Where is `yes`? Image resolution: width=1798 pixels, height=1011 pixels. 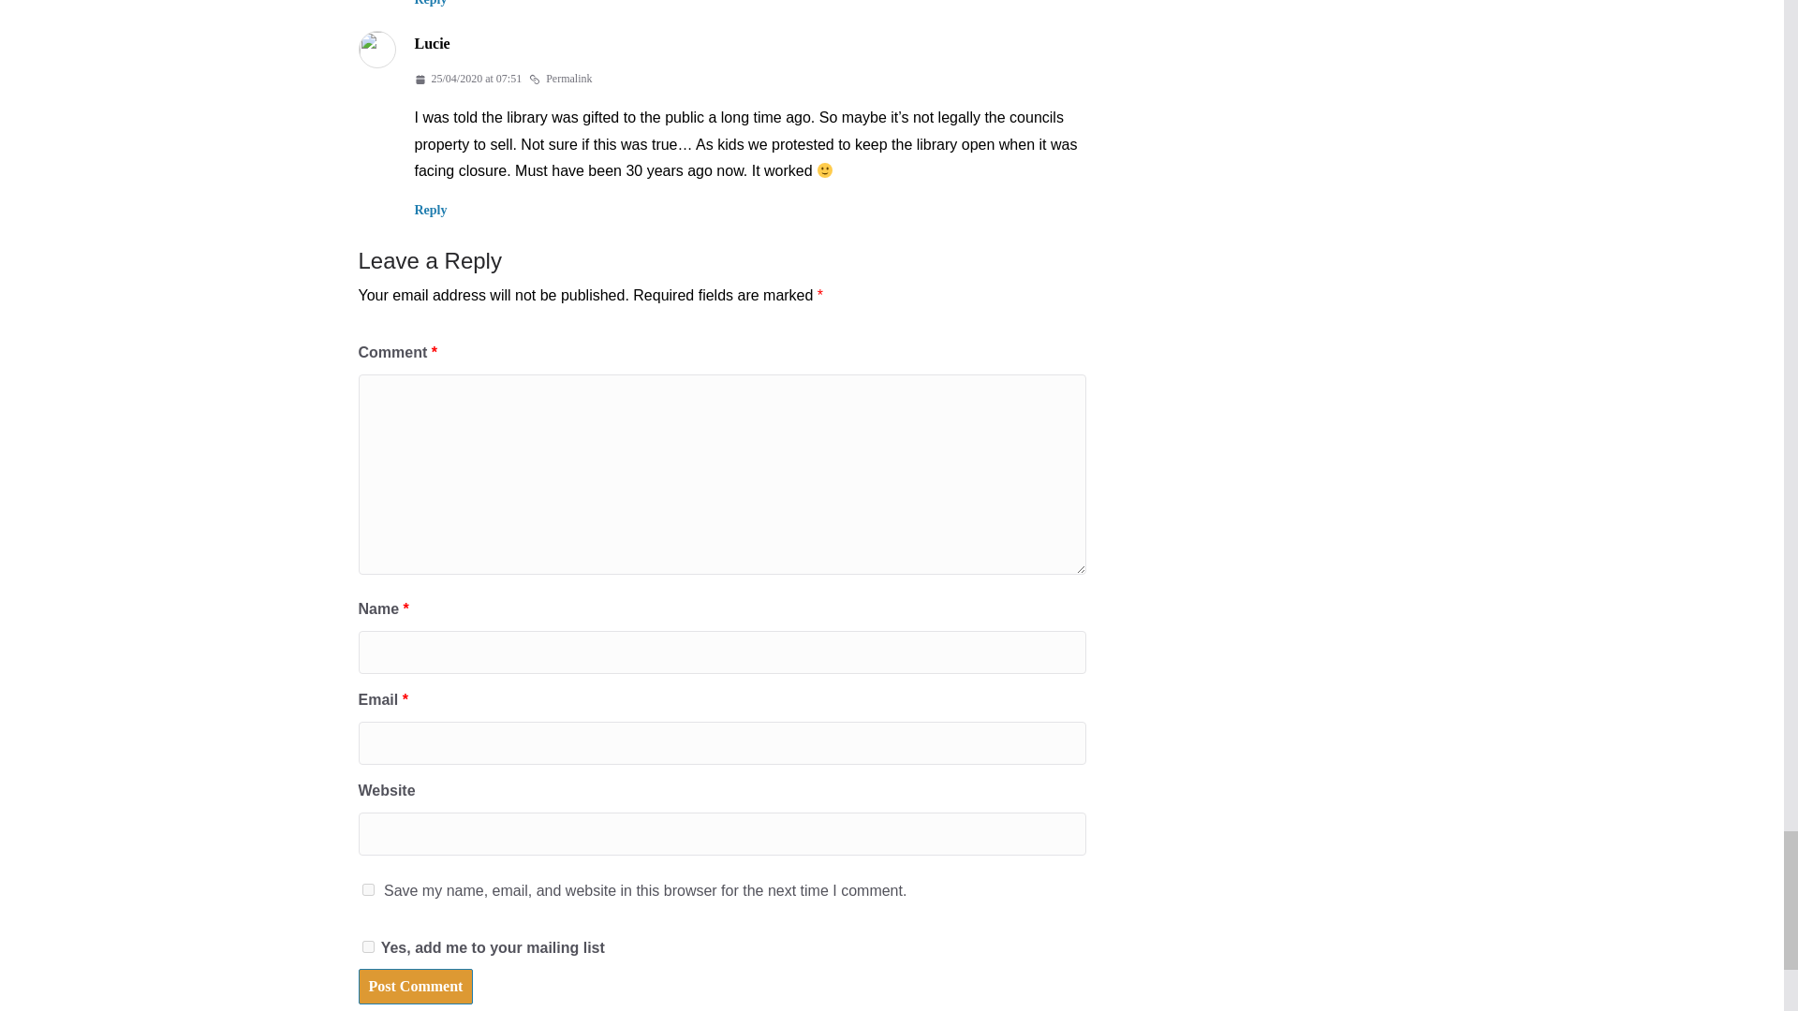
yes is located at coordinates (367, 889).